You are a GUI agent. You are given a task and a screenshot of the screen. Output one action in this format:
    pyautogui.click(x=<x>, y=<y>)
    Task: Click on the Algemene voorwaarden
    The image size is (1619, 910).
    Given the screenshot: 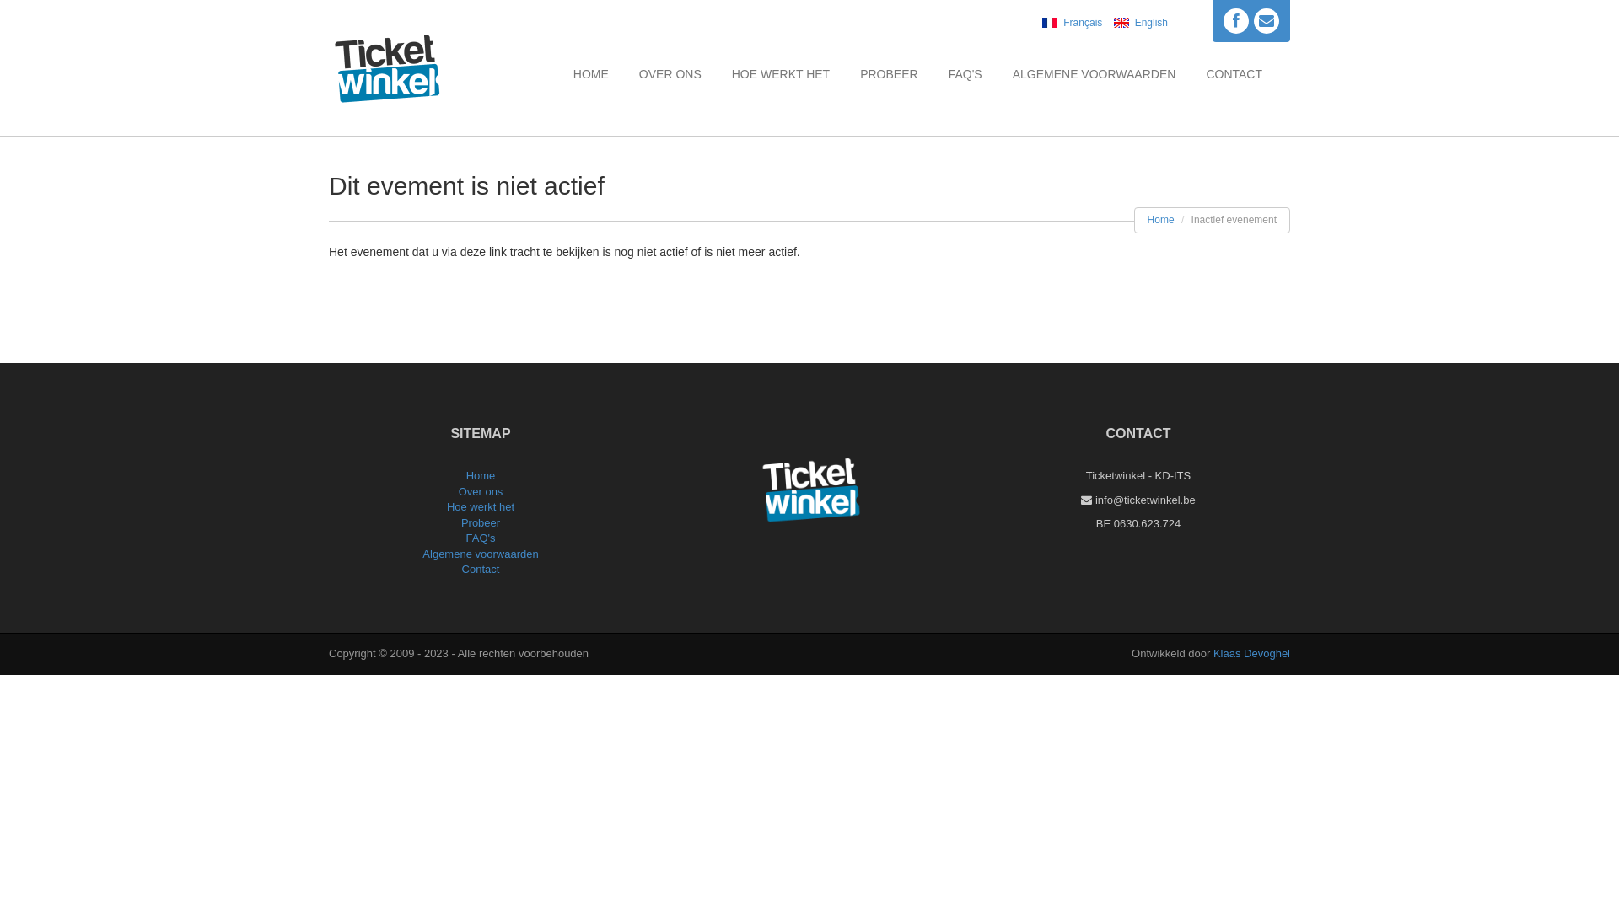 What is the action you would take?
    pyautogui.click(x=481, y=554)
    